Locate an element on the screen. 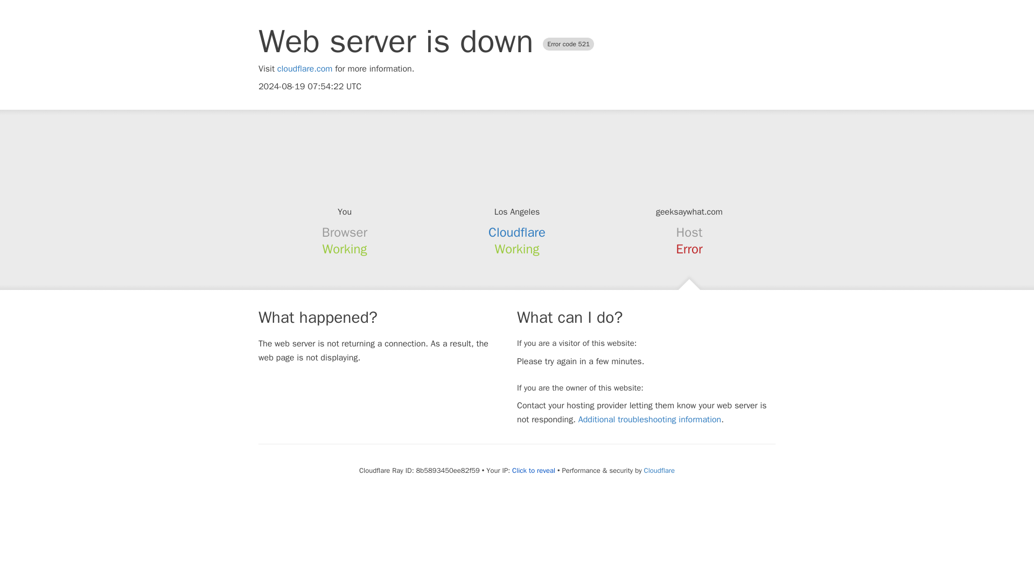 This screenshot has height=581, width=1034. Click to reveal is located at coordinates (533, 471).